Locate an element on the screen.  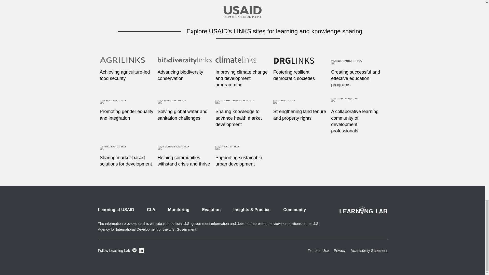
Go to Genderlinks is located at coordinates (127, 102).